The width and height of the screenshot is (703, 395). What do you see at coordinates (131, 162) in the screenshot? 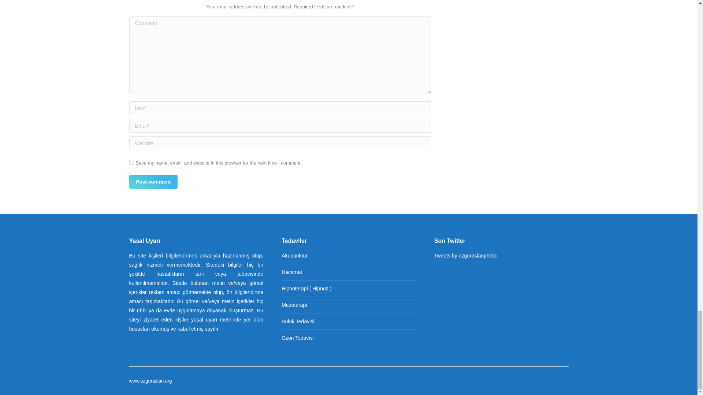
I see `yes` at bounding box center [131, 162].